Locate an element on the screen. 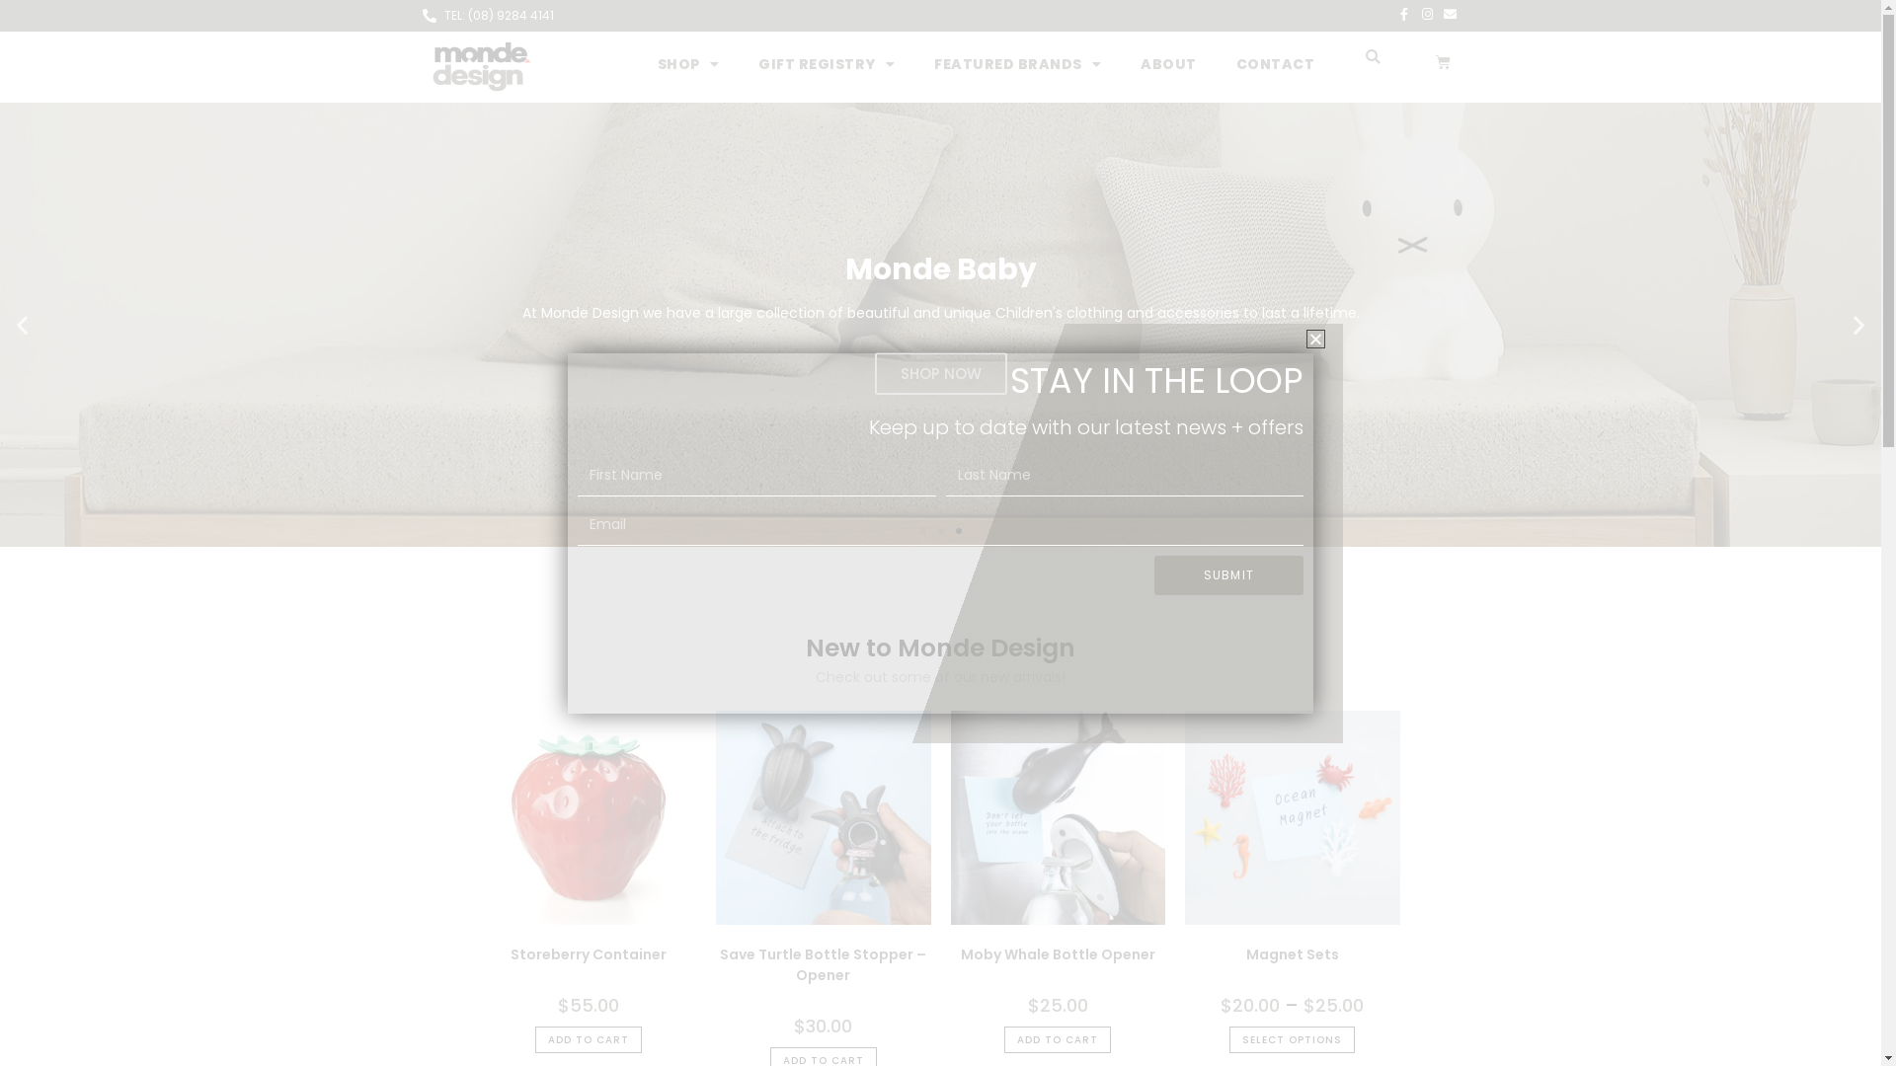 Image resolution: width=1896 pixels, height=1066 pixels. CONTACT is located at coordinates (1276, 64).